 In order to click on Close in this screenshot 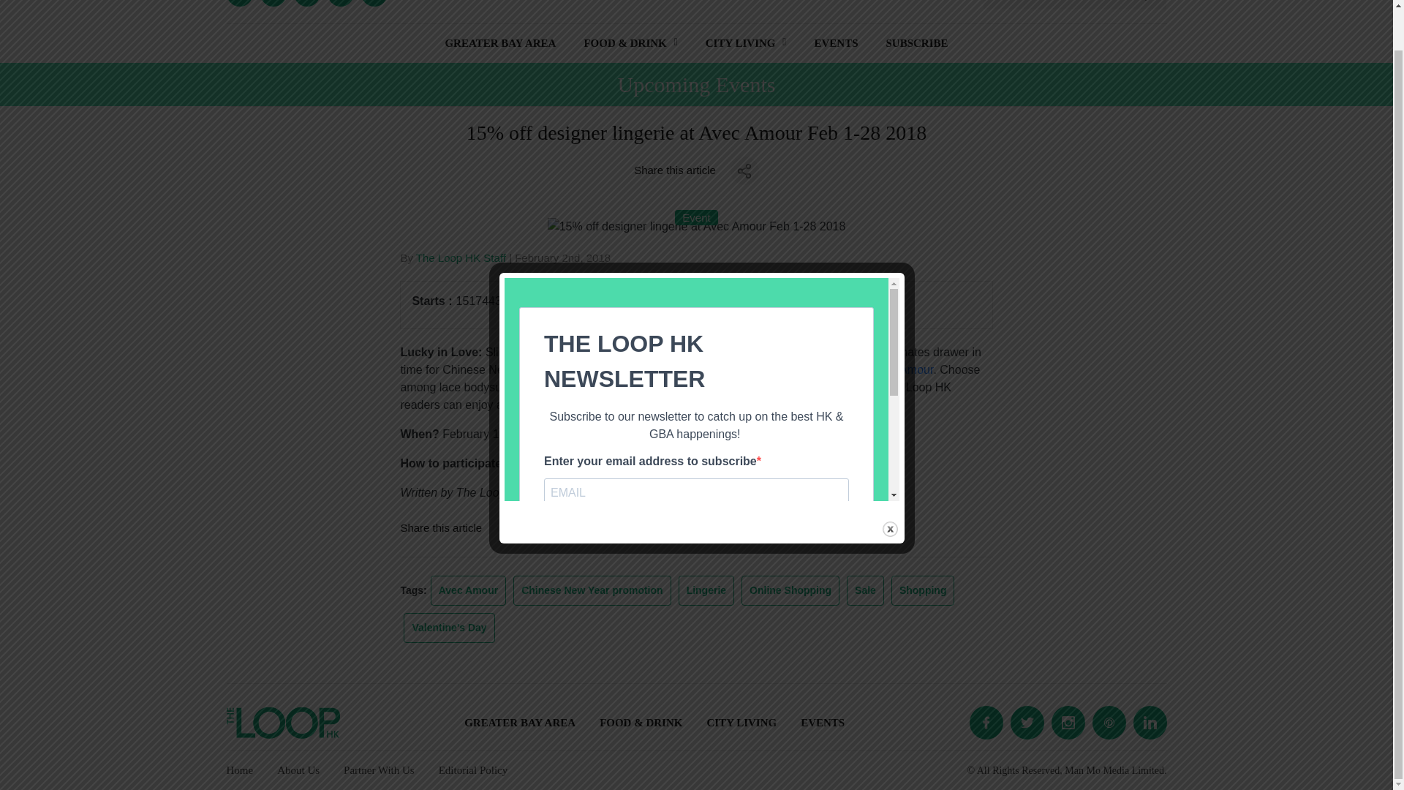, I will do `click(891, 486)`.